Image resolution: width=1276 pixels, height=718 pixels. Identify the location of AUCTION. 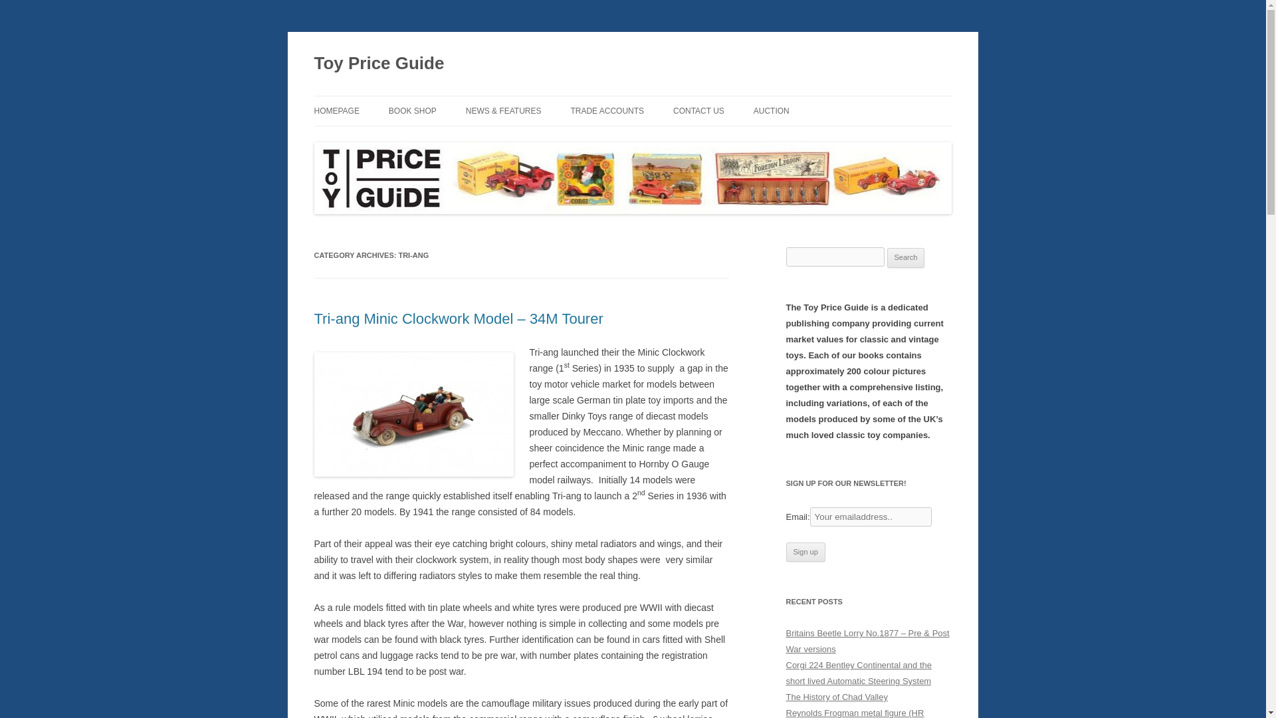
(772, 110).